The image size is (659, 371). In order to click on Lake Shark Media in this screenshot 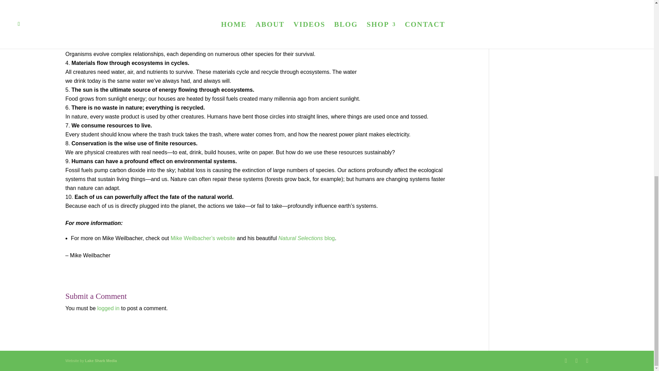, I will do `click(101, 361)`.